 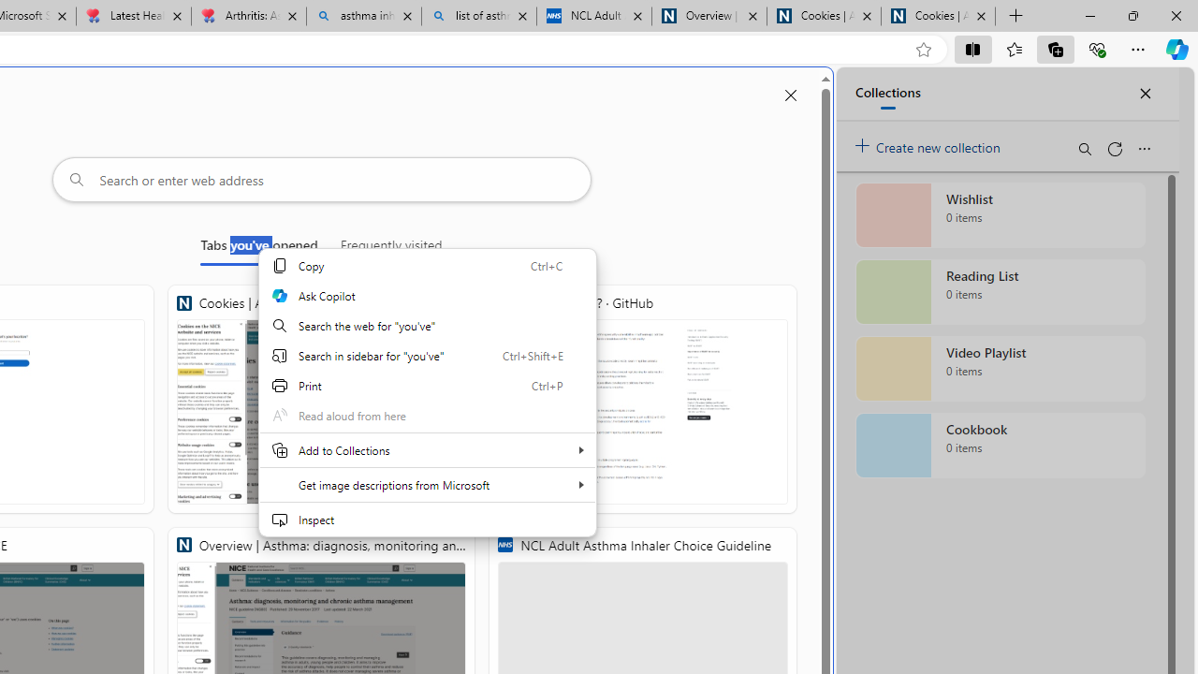 What do you see at coordinates (322, 180) in the screenshot?
I see `Search or enter web address` at bounding box center [322, 180].